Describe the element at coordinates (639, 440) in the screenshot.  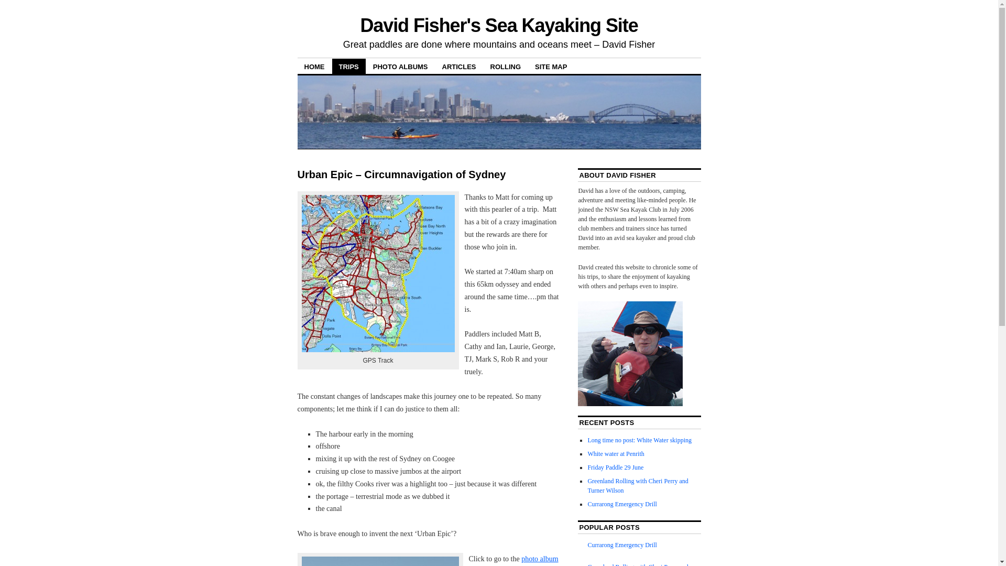
I see `Long time no post: White Water skipping` at that location.